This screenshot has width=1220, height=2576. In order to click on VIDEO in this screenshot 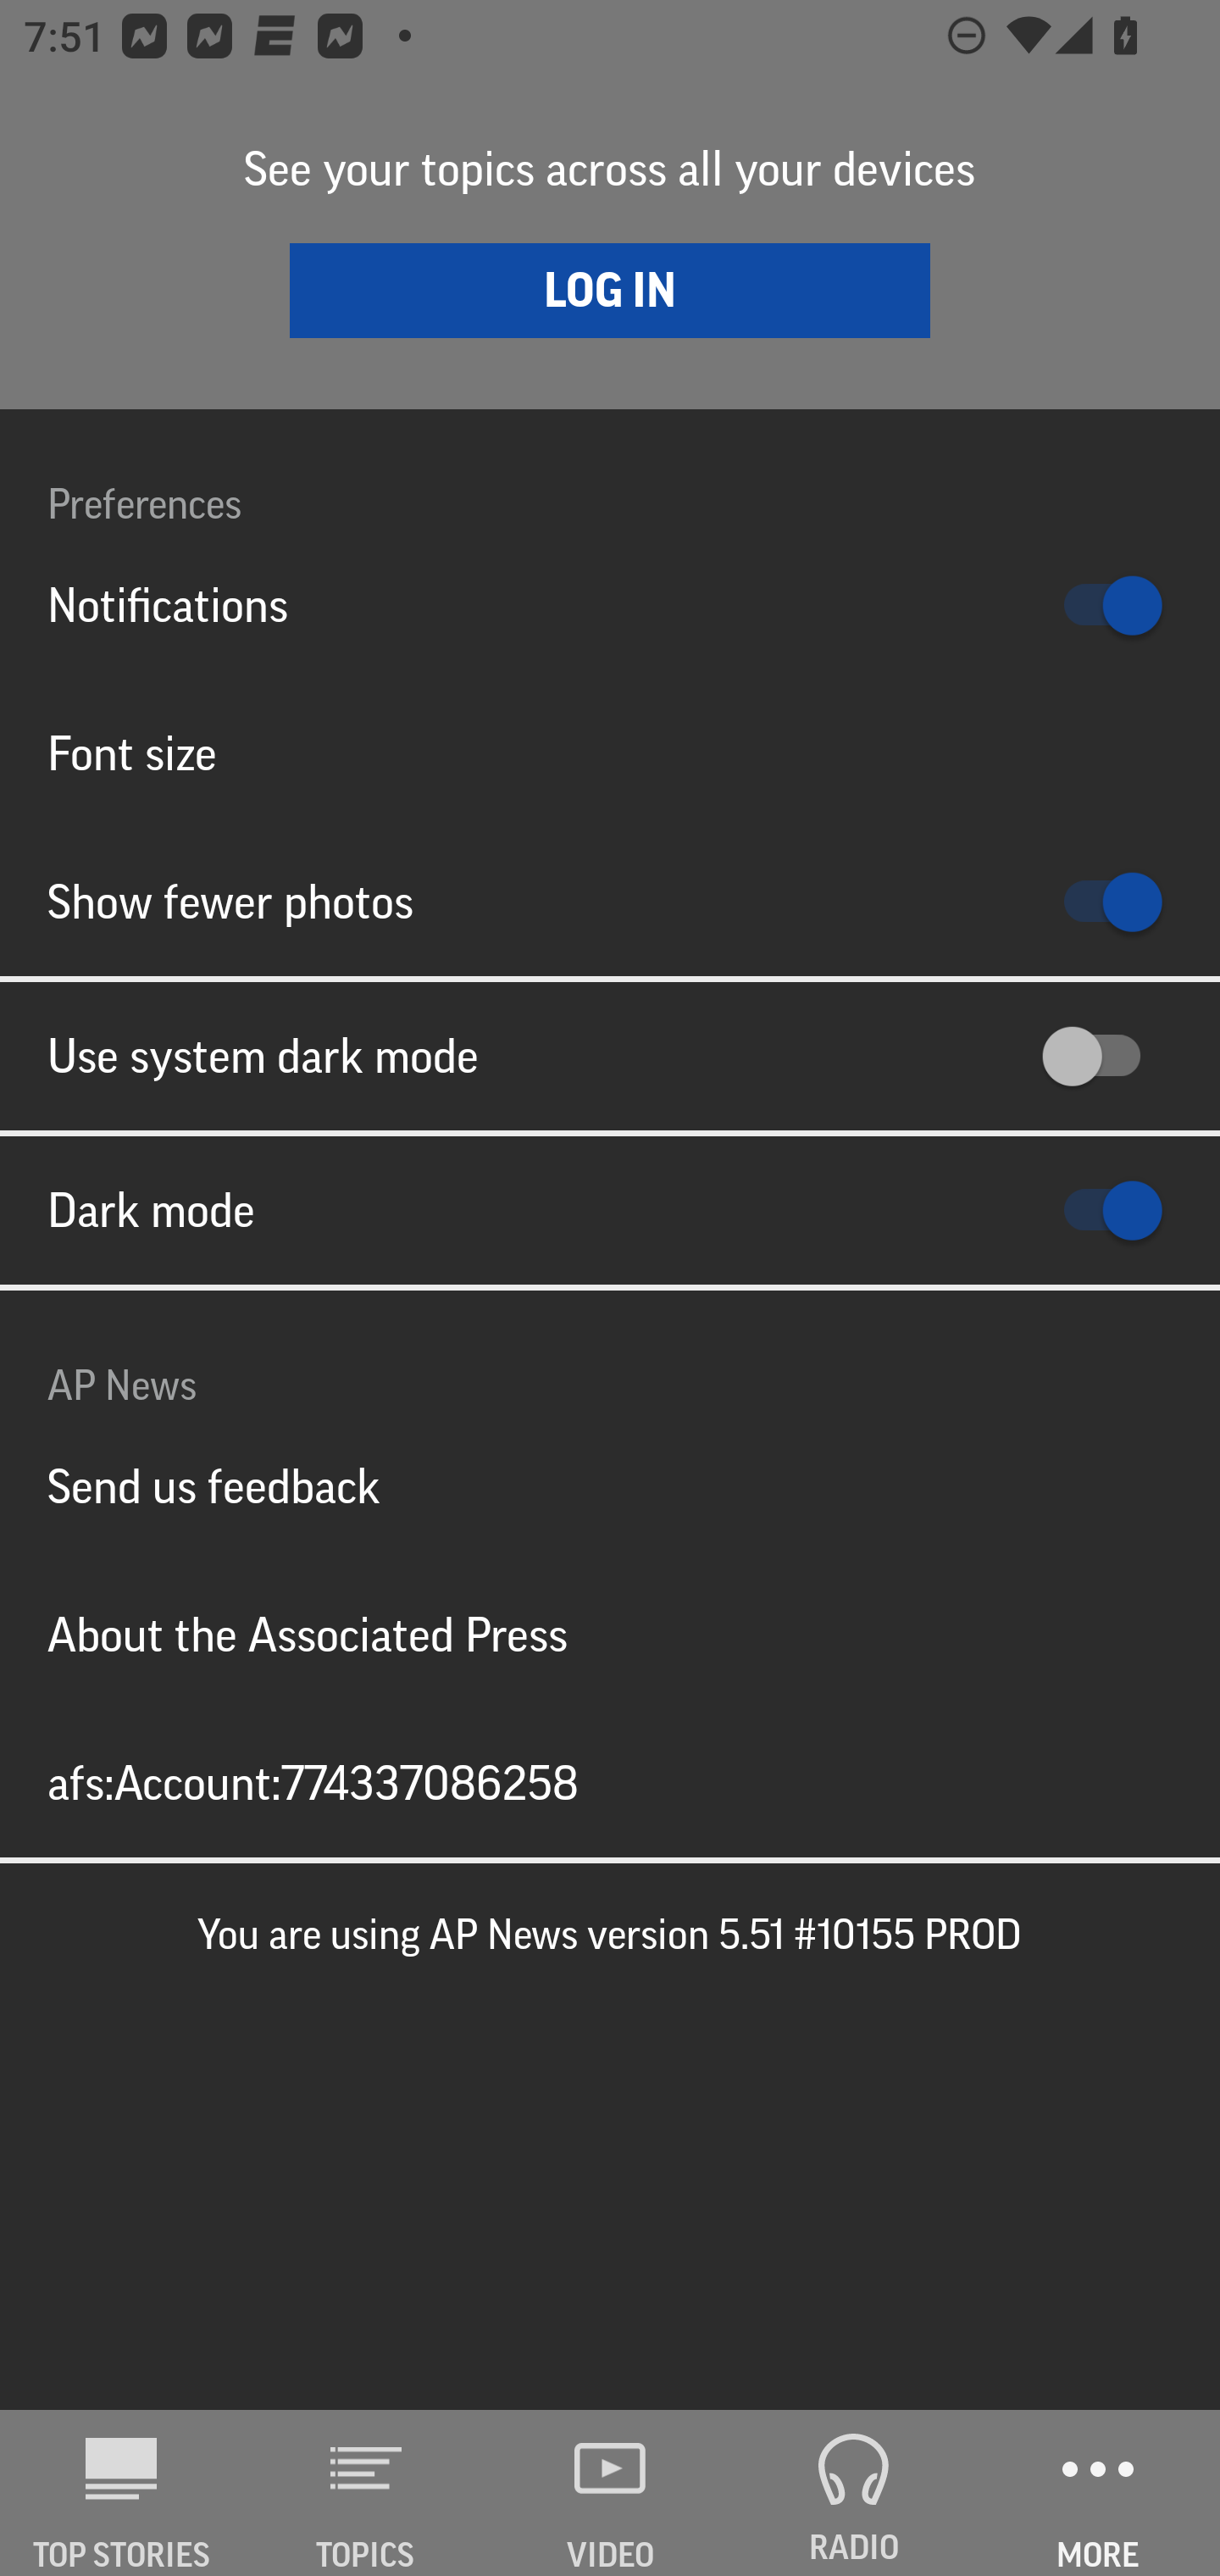, I will do `click(610, 2493)`.